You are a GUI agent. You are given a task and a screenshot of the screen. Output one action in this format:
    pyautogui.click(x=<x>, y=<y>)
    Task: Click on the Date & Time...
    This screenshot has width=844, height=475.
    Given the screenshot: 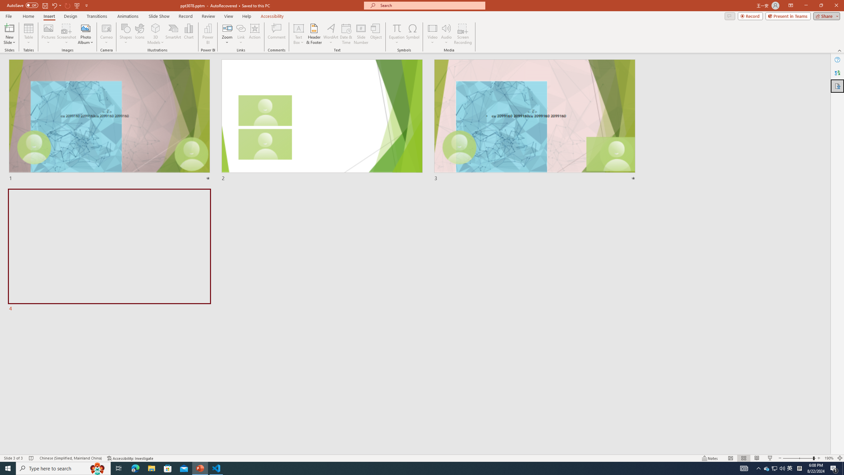 What is the action you would take?
    pyautogui.click(x=346, y=34)
    